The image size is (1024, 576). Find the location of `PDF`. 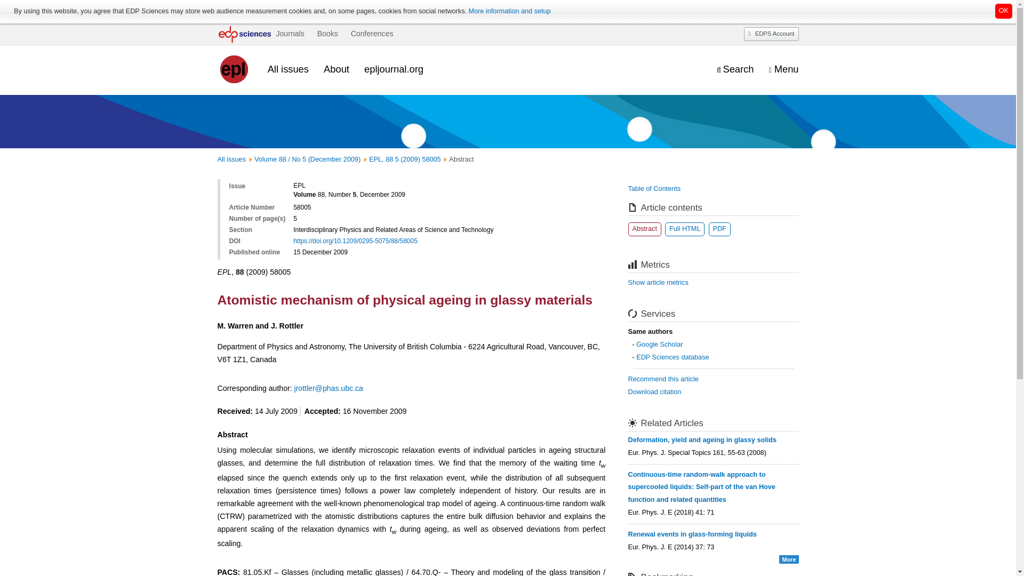

PDF is located at coordinates (719, 229).